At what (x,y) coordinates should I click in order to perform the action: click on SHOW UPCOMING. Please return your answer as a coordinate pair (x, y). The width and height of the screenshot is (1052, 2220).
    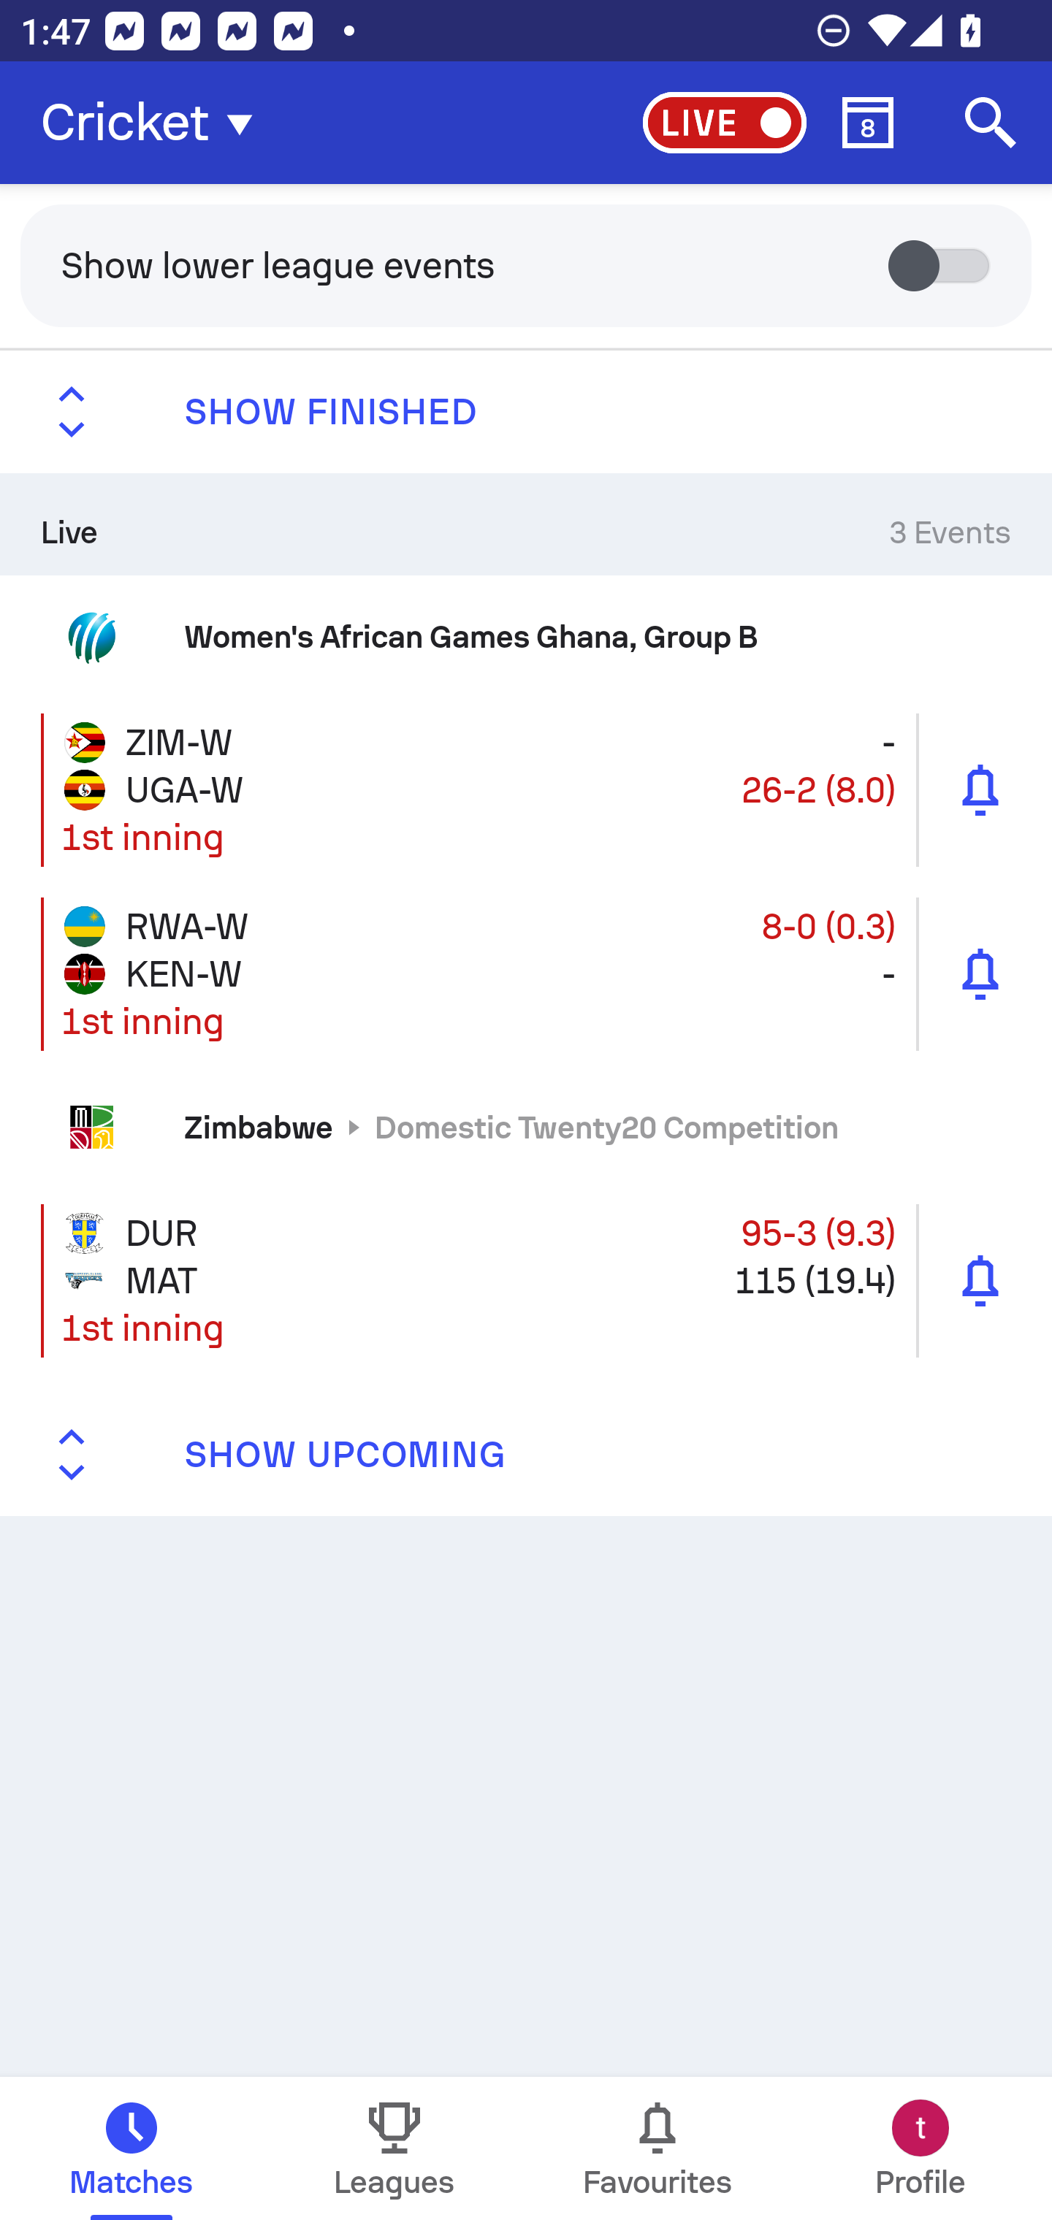
    Looking at the image, I should click on (526, 1455).